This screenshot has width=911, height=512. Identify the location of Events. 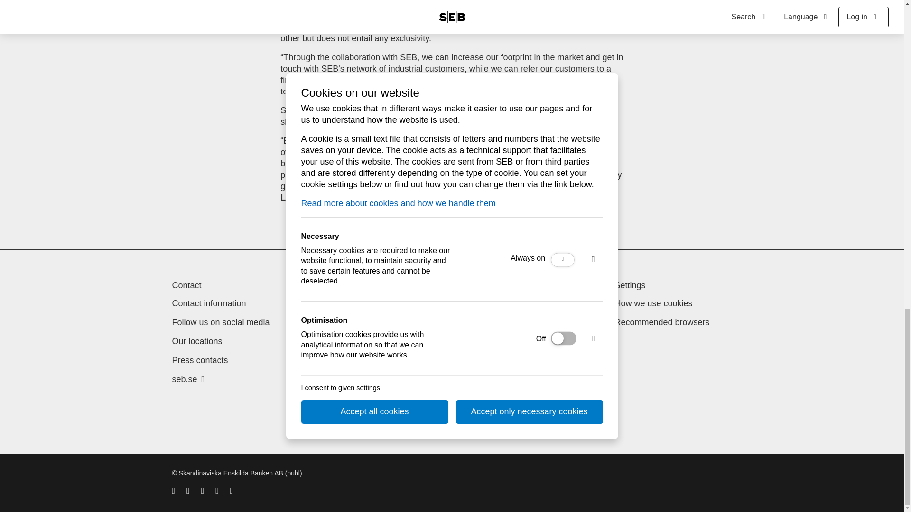
(333, 322).